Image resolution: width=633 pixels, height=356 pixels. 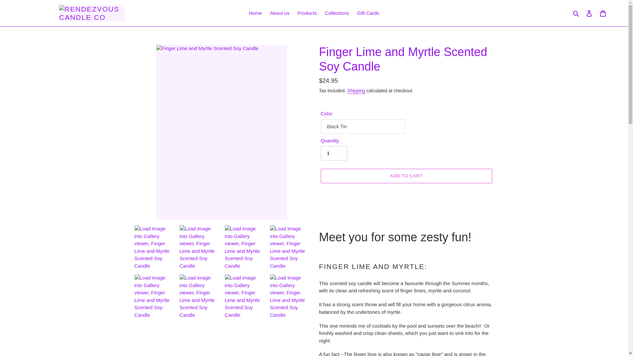 I want to click on Products, so click(x=307, y=13).